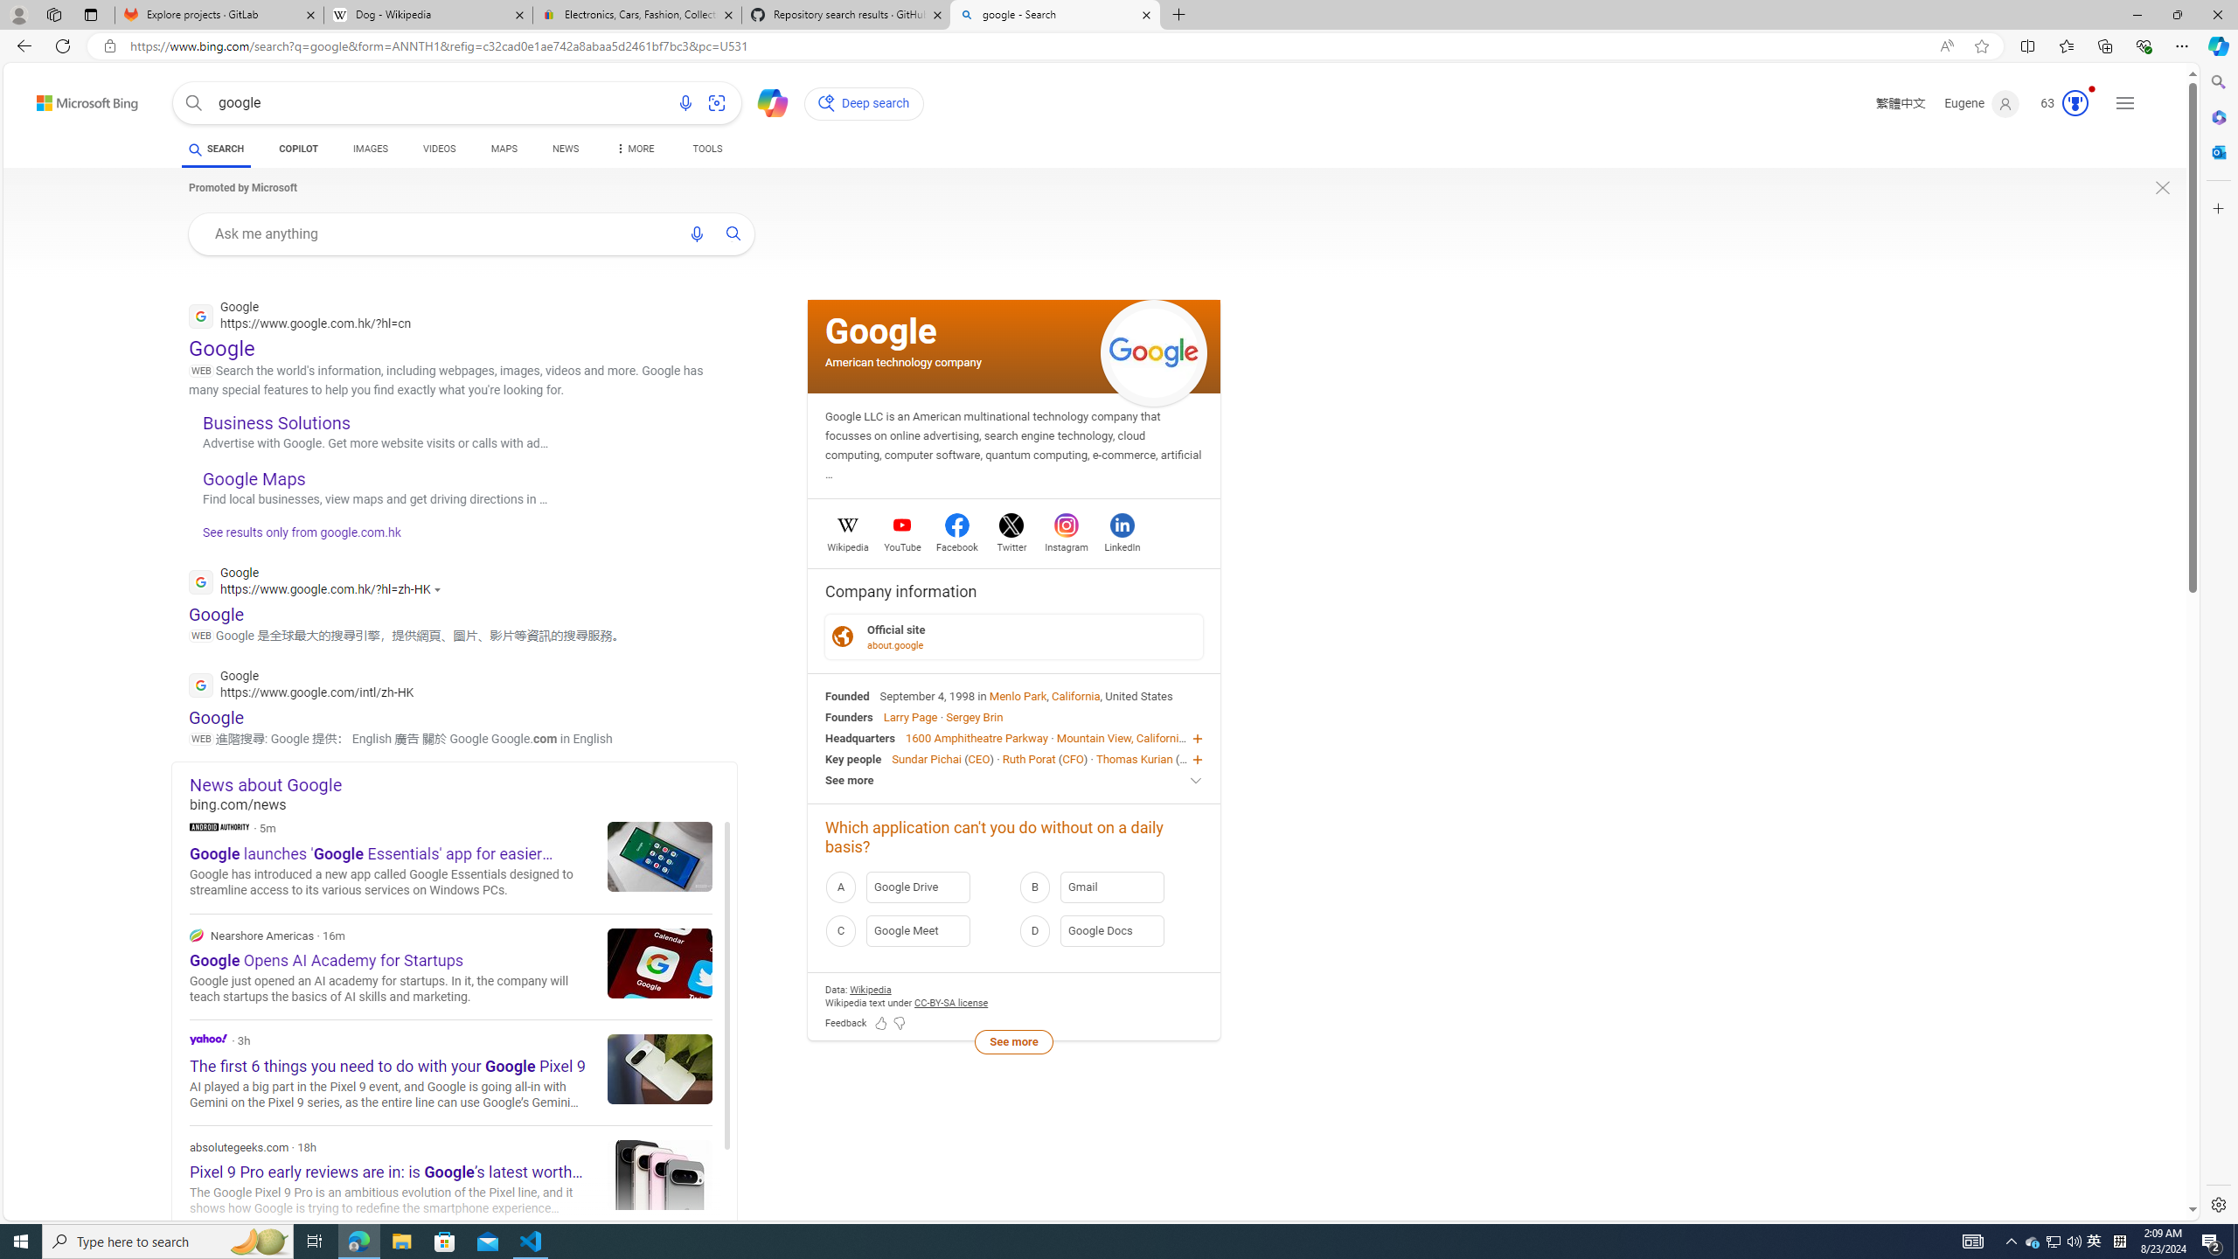  What do you see at coordinates (1122, 545) in the screenshot?
I see `LinkedIn` at bounding box center [1122, 545].